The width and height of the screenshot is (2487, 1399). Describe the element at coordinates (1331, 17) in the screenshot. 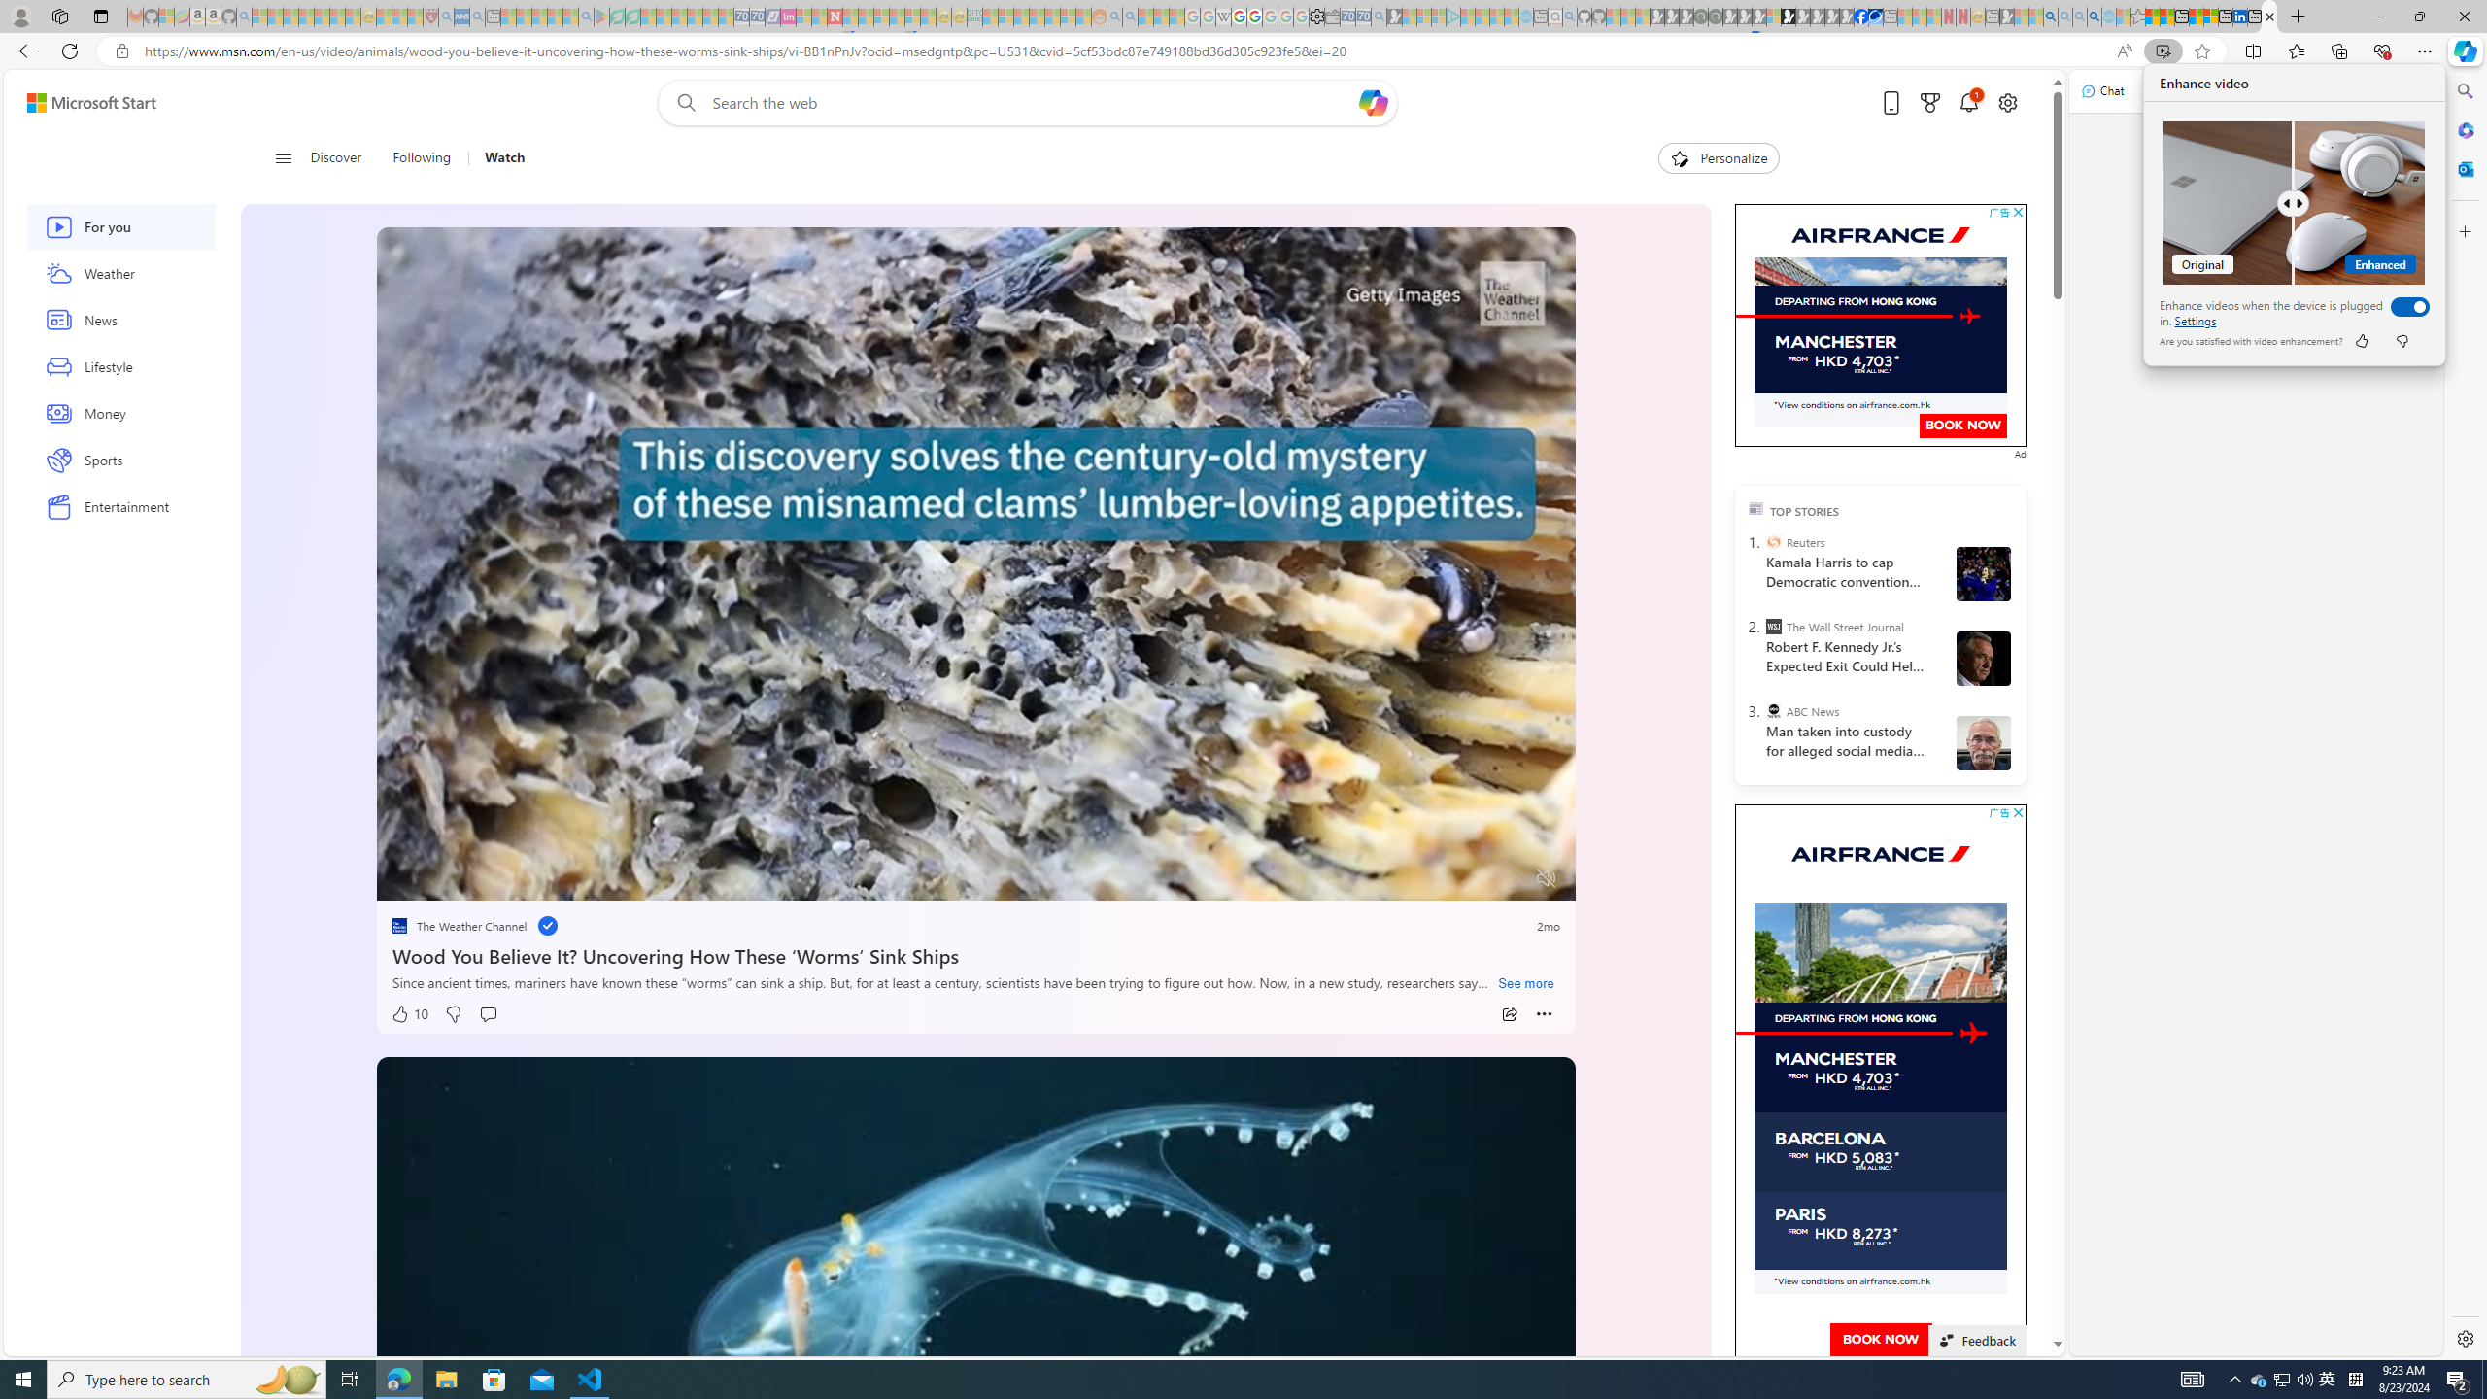

I see `Wallet - Sleeping` at that location.